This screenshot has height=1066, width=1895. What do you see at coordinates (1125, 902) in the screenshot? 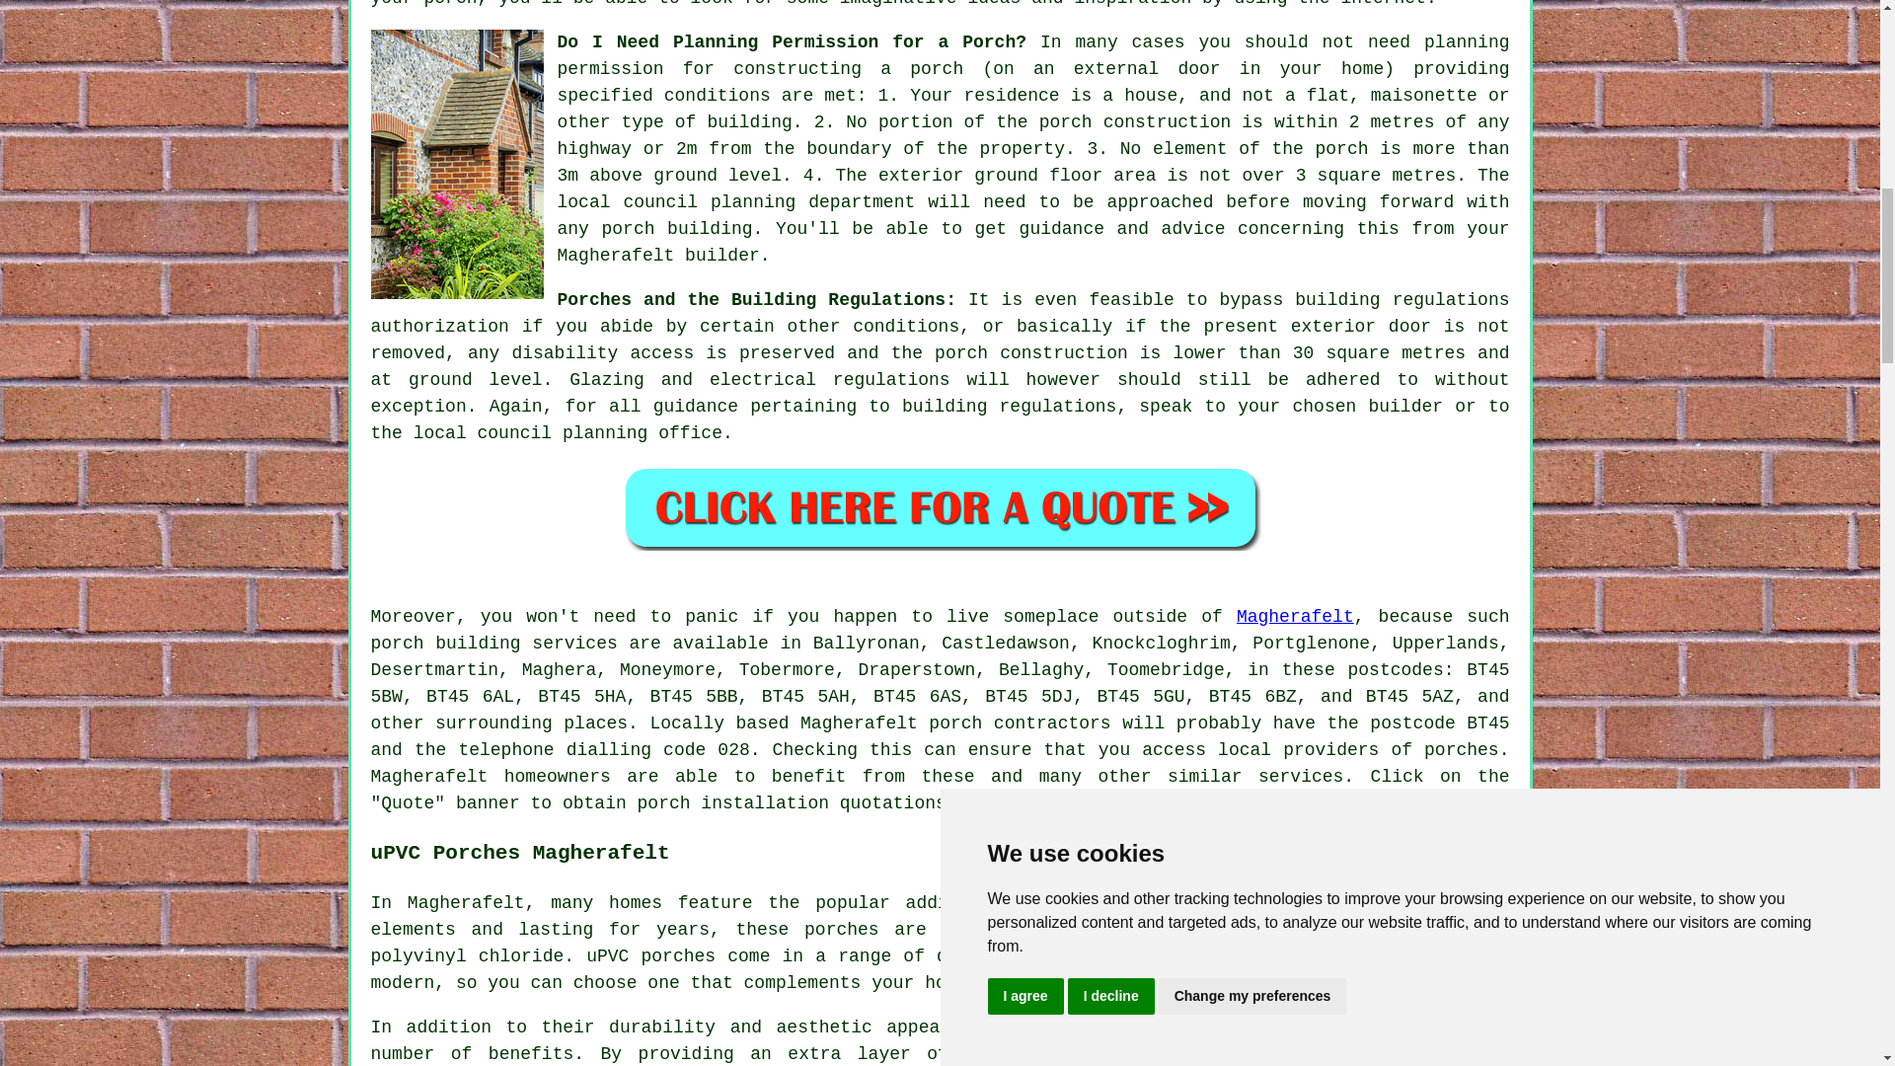
I see `uPVC porch` at bounding box center [1125, 902].